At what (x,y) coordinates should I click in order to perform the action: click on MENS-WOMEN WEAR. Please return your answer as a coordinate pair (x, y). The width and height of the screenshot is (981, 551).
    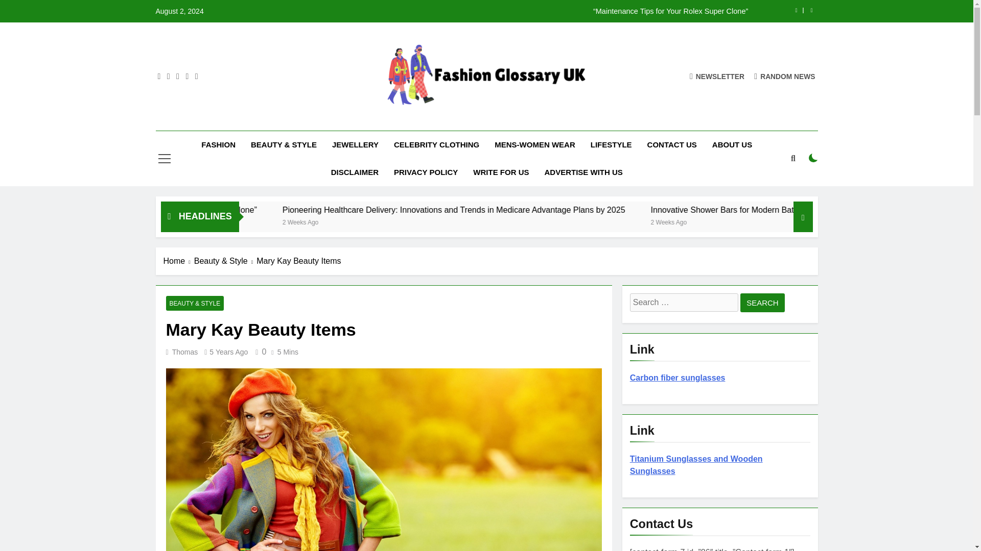
    Looking at the image, I should click on (534, 145).